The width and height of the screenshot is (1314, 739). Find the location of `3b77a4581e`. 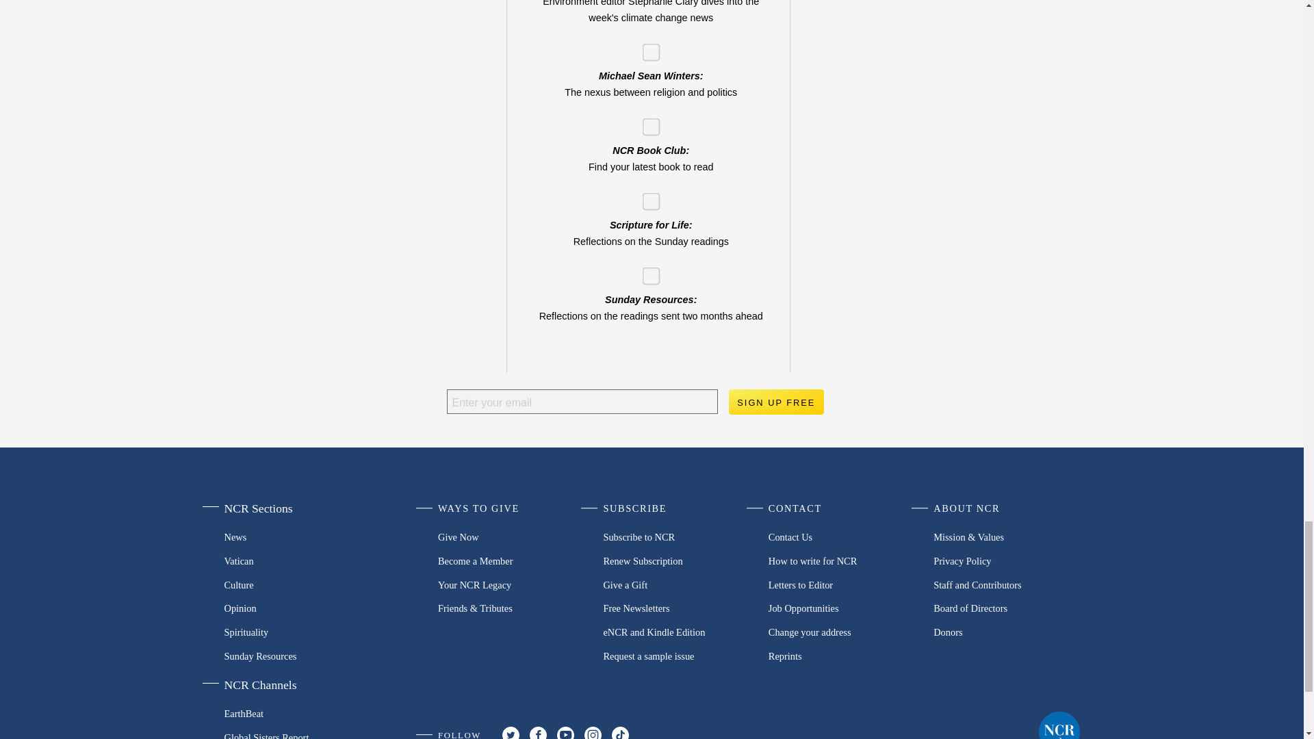

3b77a4581e is located at coordinates (646, 48).